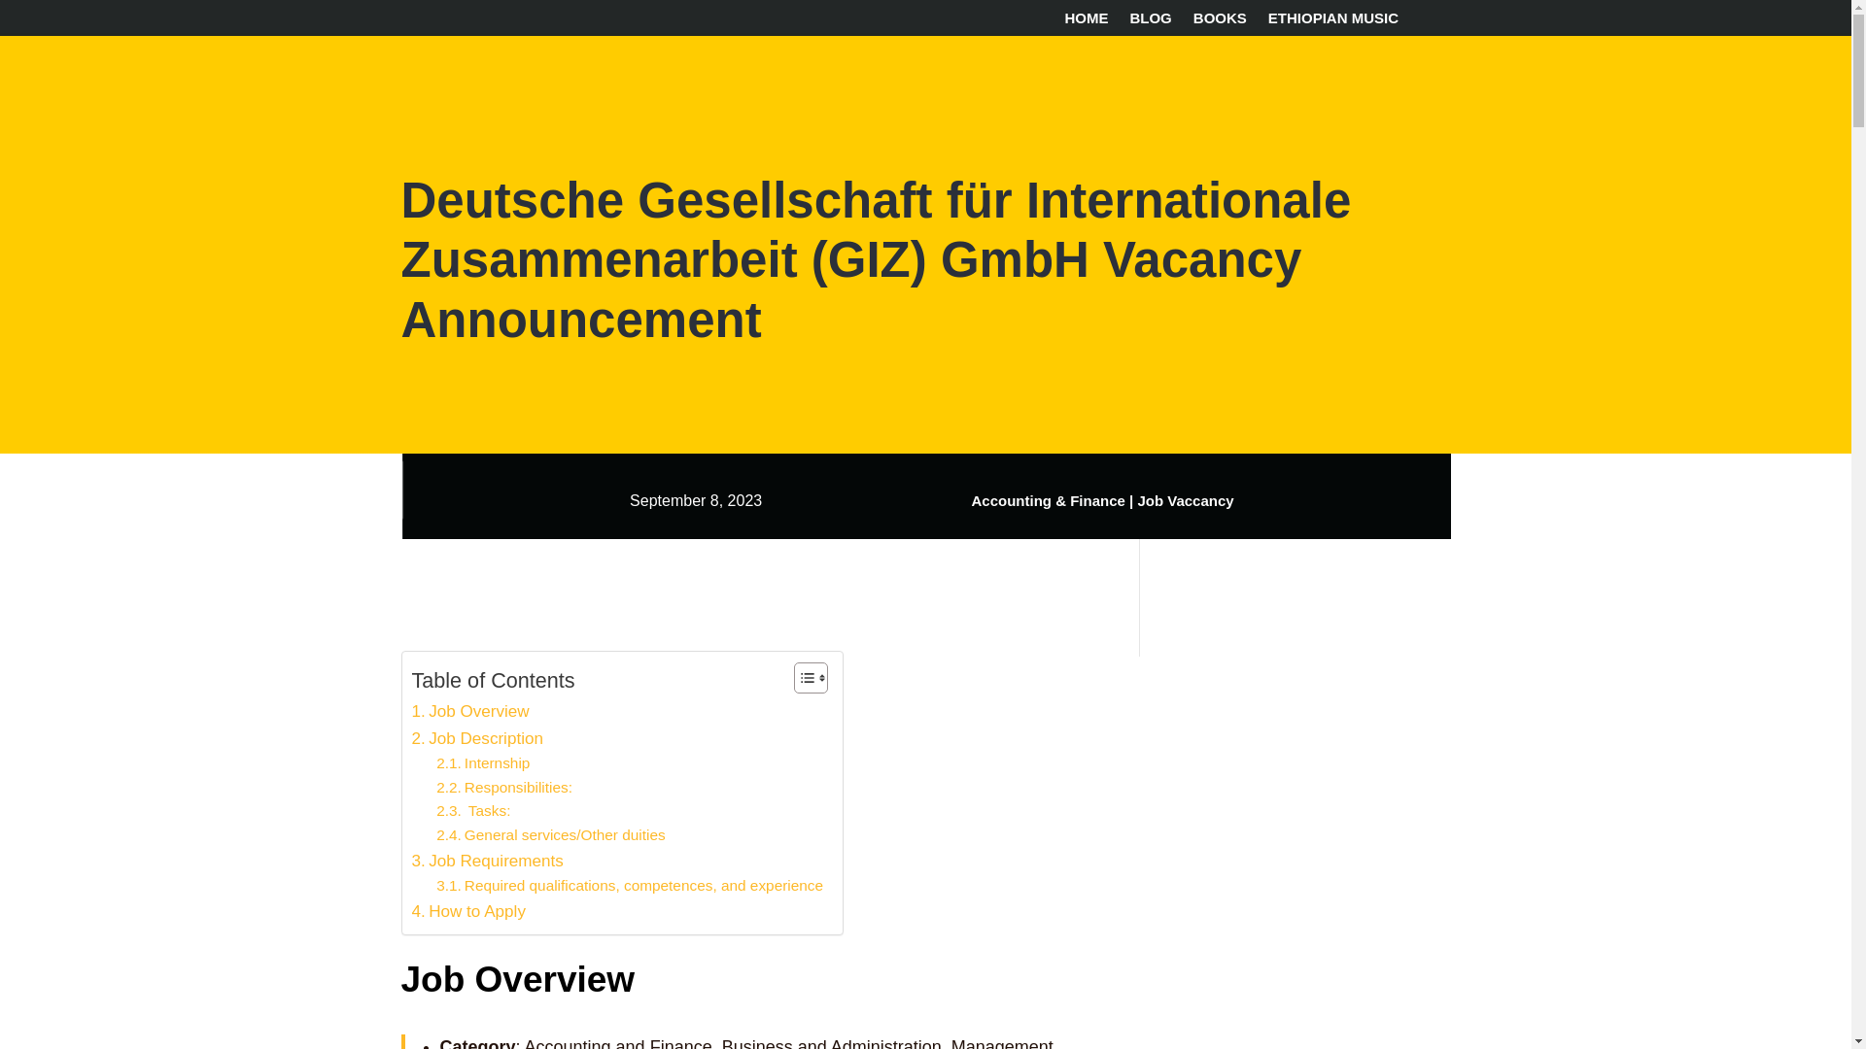 The image size is (1866, 1049). Describe the element at coordinates (468, 911) in the screenshot. I see `How to Apply` at that location.